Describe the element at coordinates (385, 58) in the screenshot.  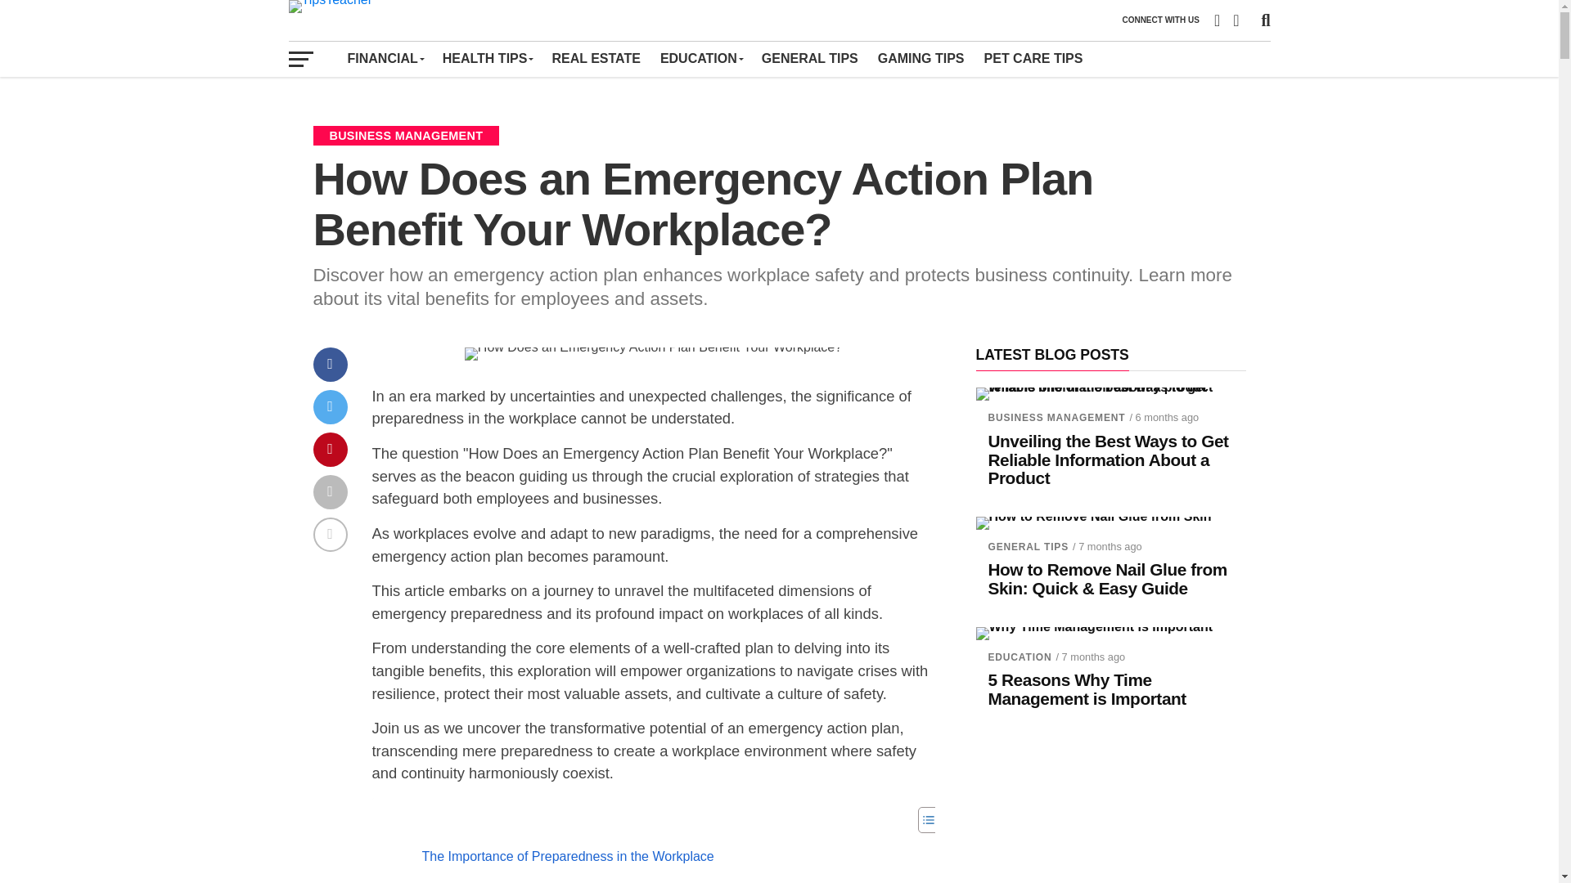
I see `FINANCIAL` at that location.